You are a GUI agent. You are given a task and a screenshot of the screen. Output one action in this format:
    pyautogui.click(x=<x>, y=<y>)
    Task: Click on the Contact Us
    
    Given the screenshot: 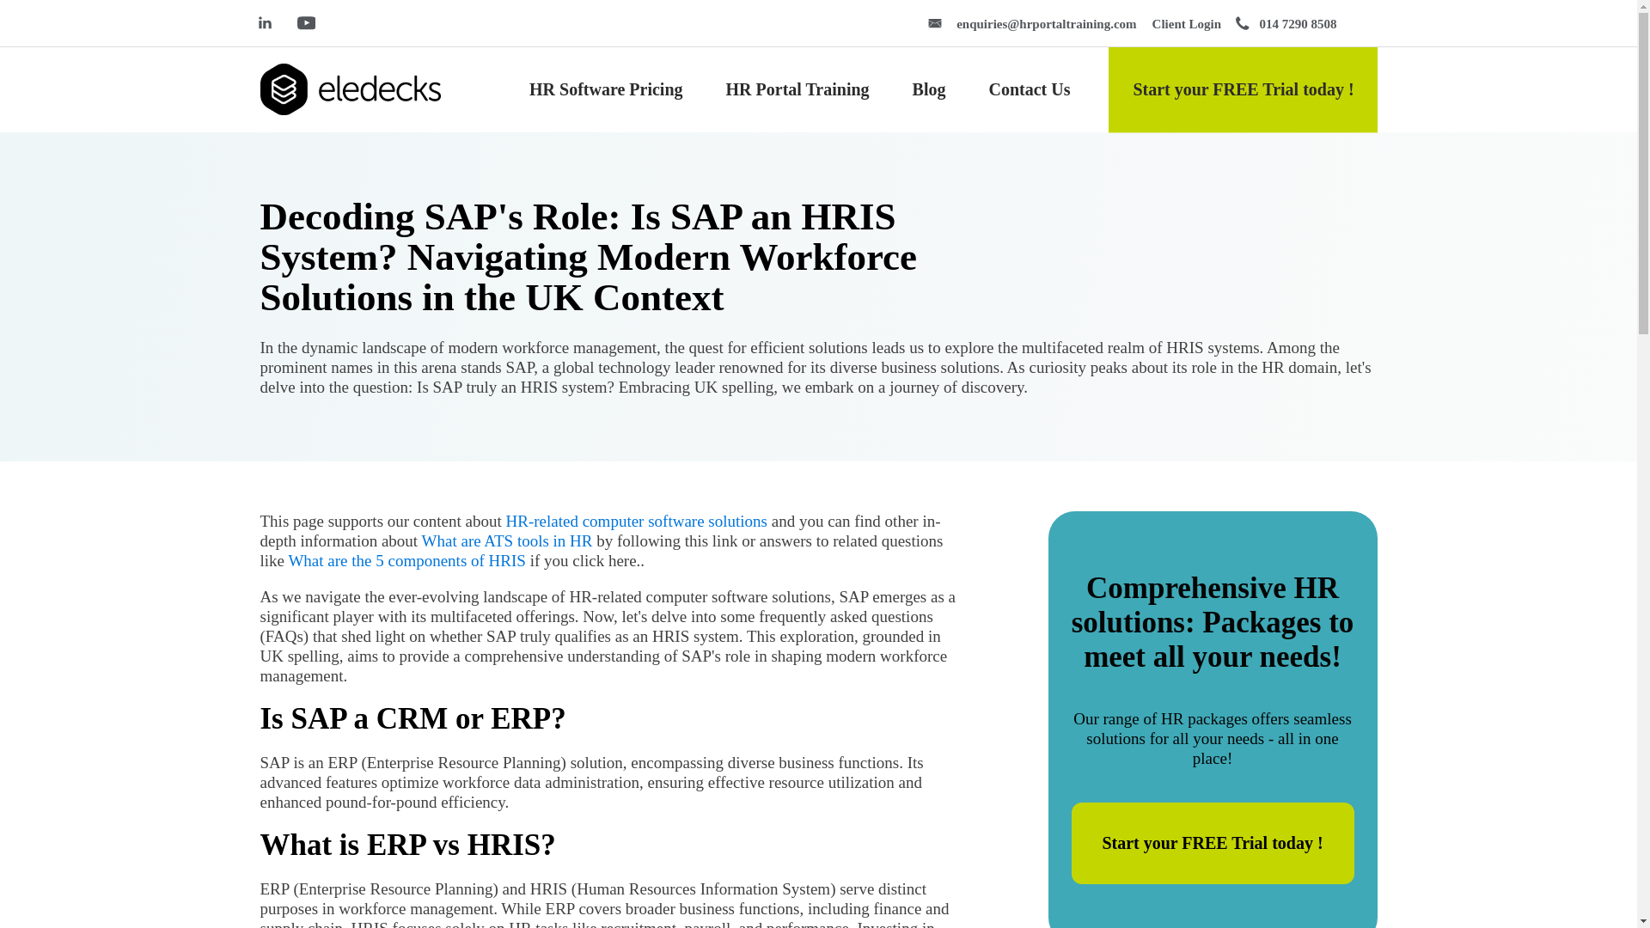 What is the action you would take?
    pyautogui.click(x=1029, y=89)
    